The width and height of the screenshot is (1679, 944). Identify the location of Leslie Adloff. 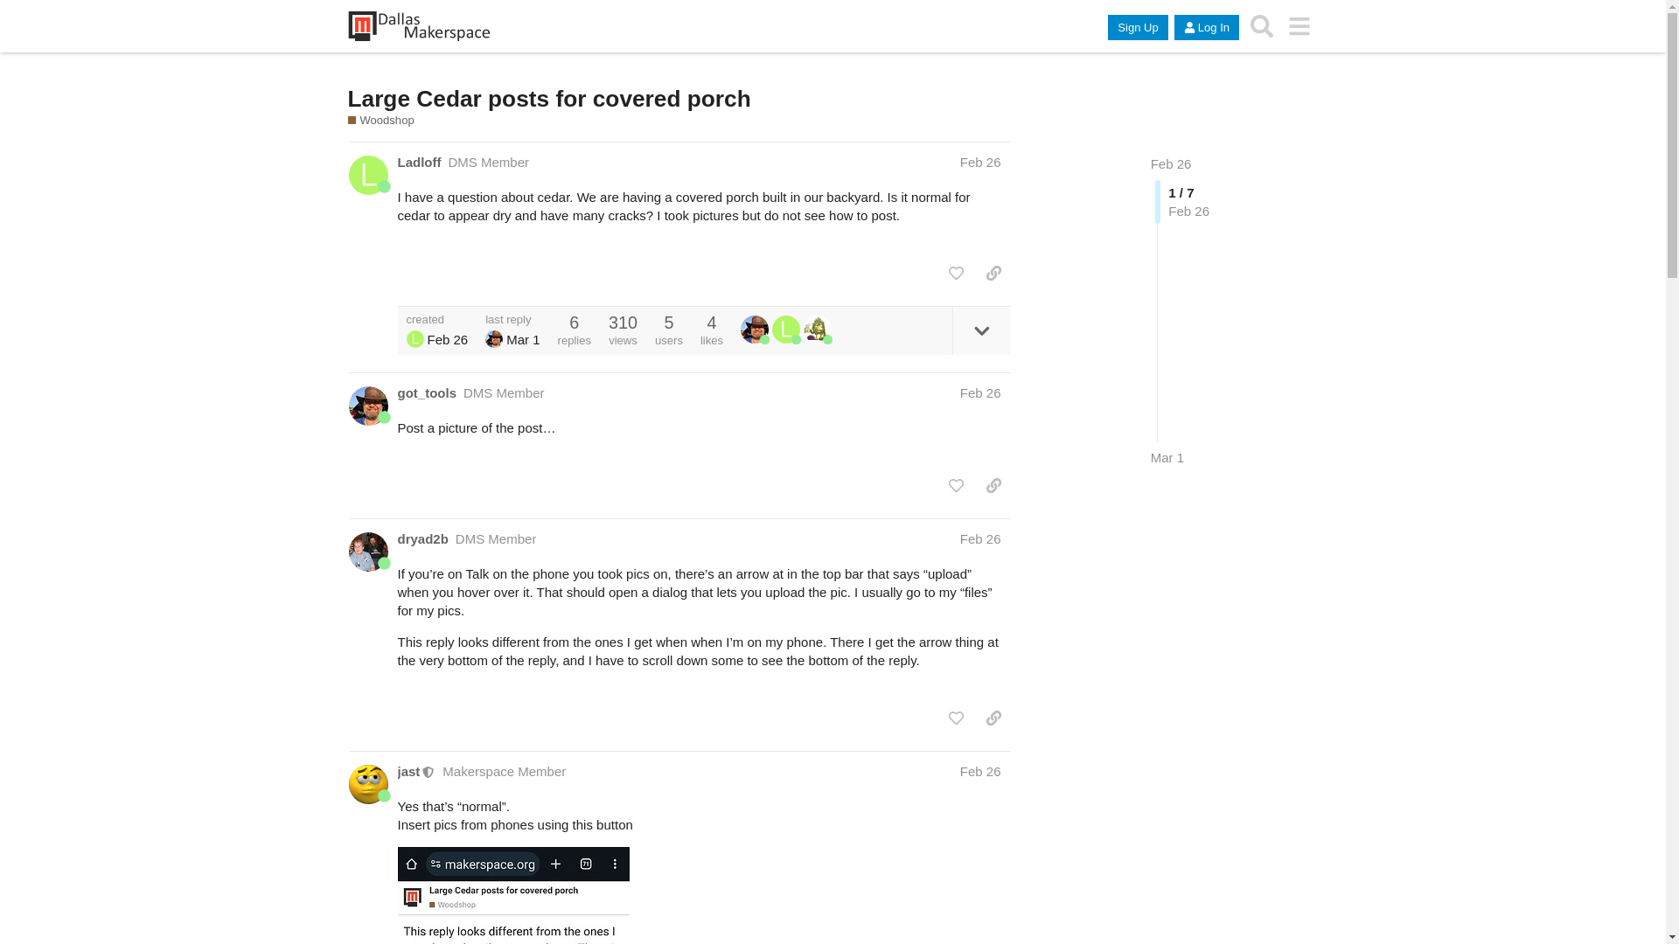
(415, 339).